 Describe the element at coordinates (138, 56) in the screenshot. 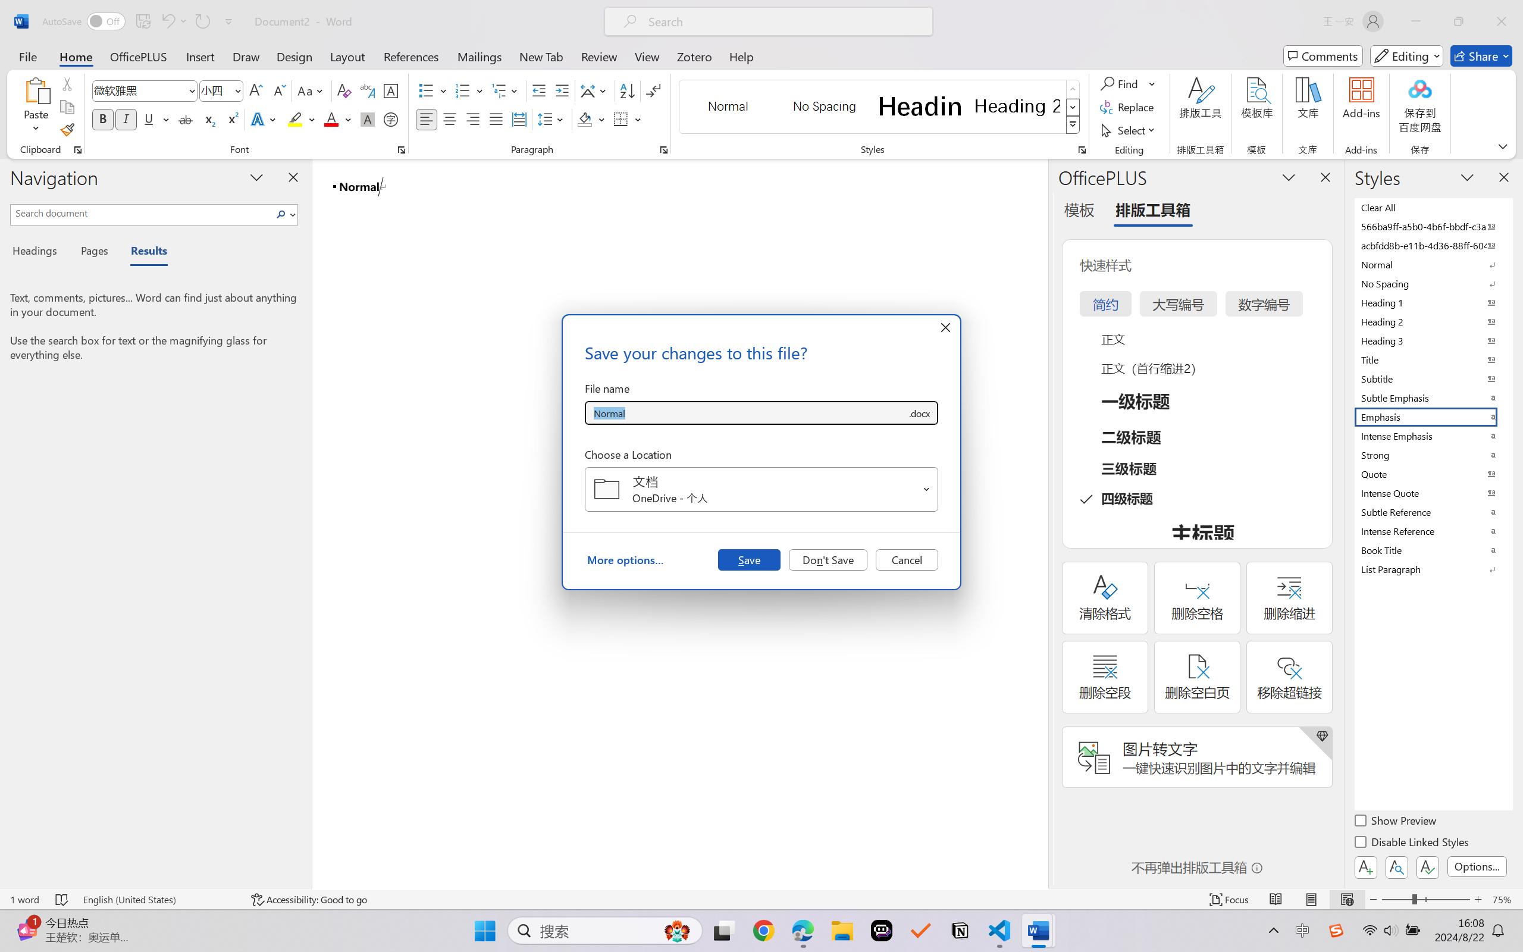

I see `OfficePLUS` at that location.